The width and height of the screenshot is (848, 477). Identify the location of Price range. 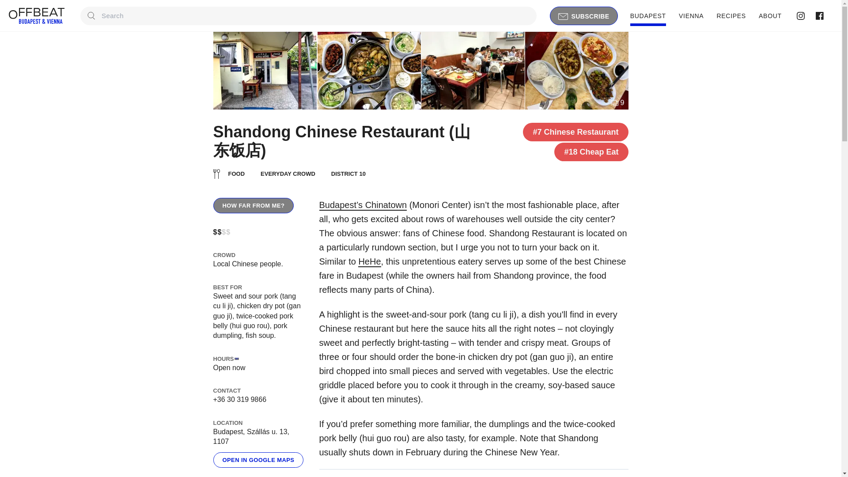
(222, 232).